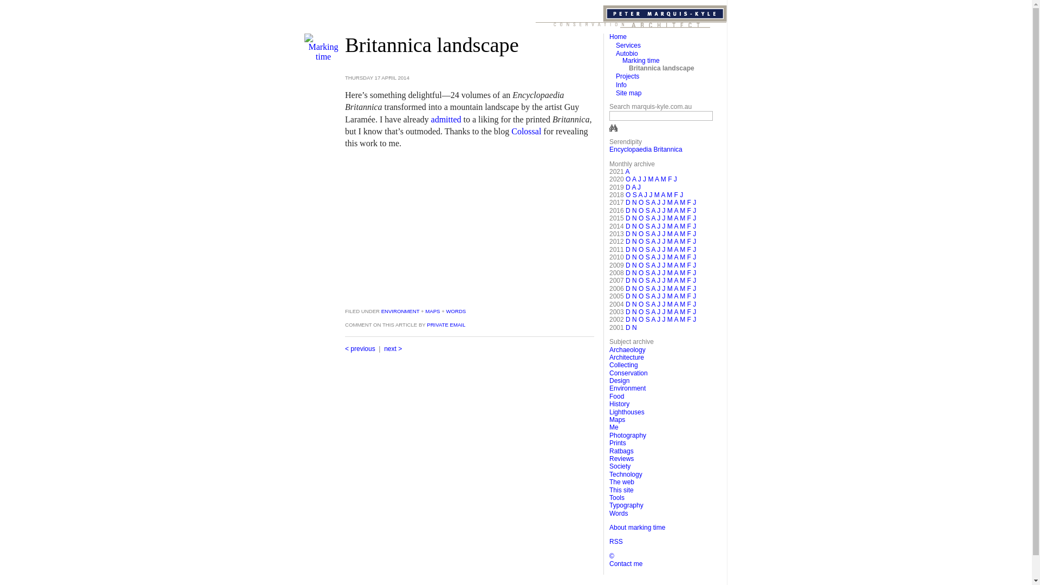 This screenshot has width=1040, height=585. I want to click on A, so click(676, 234).